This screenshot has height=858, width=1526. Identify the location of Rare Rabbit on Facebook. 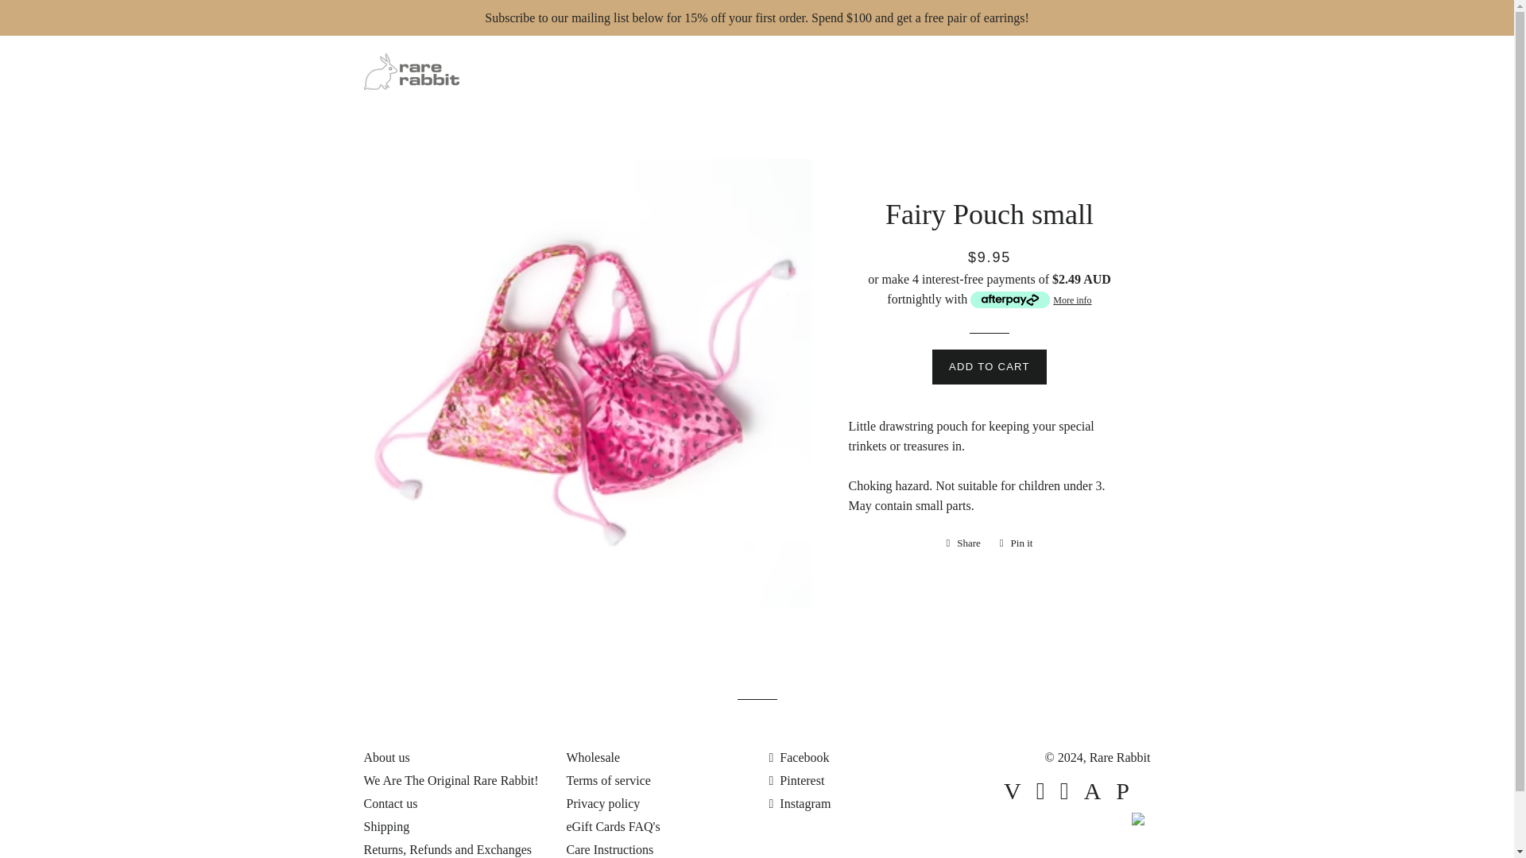
(800, 758).